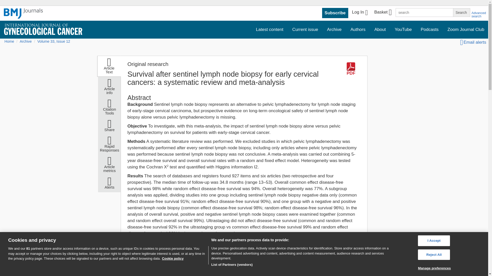 The width and height of the screenshot is (492, 276). Describe the element at coordinates (380, 30) in the screenshot. I see `About` at that location.